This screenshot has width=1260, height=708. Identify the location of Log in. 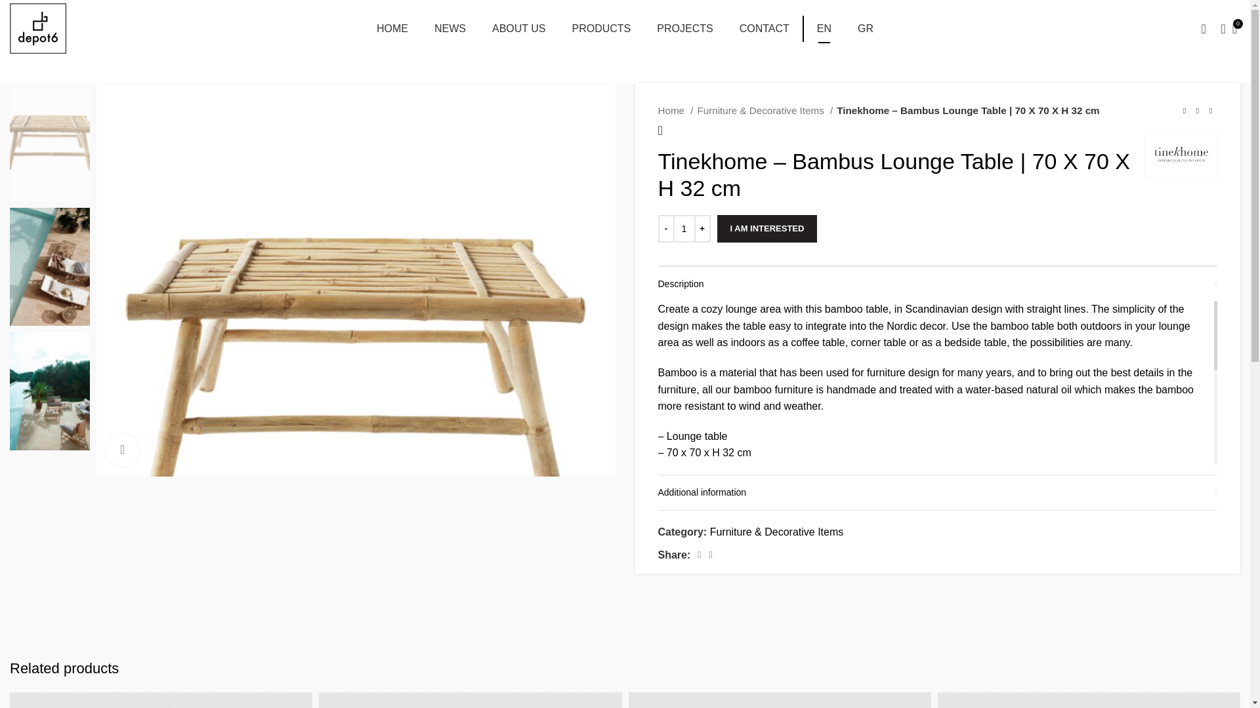
(450, 28).